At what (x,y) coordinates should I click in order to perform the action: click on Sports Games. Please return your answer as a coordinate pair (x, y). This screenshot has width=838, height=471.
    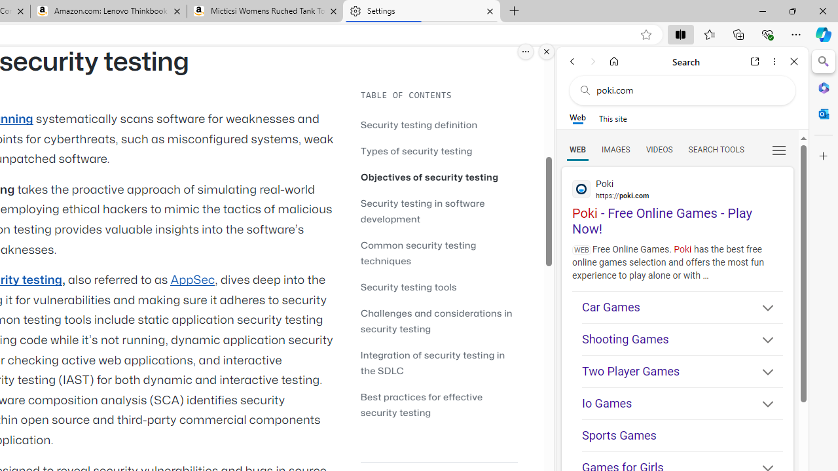
    Looking at the image, I should click on (682, 436).